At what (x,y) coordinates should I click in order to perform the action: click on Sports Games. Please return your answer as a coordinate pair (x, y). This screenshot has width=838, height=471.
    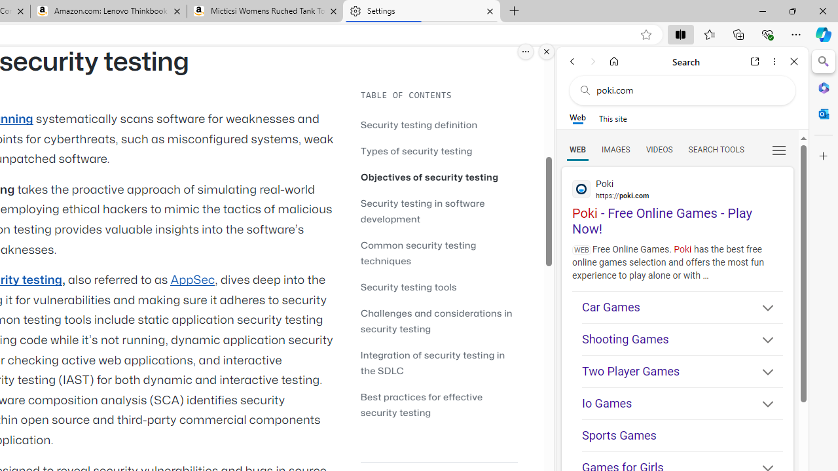
    Looking at the image, I should click on (682, 436).